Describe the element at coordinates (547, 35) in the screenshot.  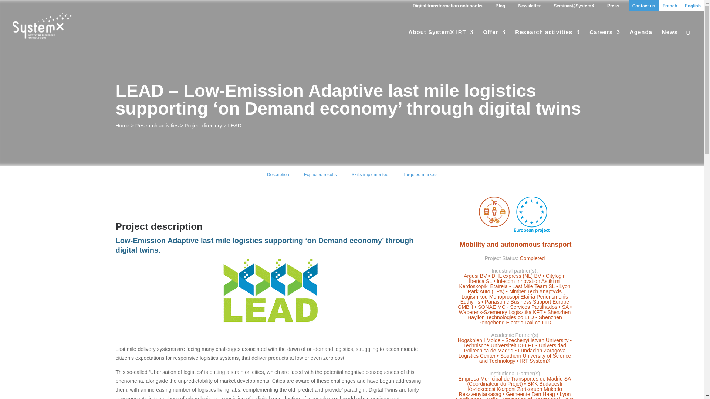
I see `Research activities` at that location.